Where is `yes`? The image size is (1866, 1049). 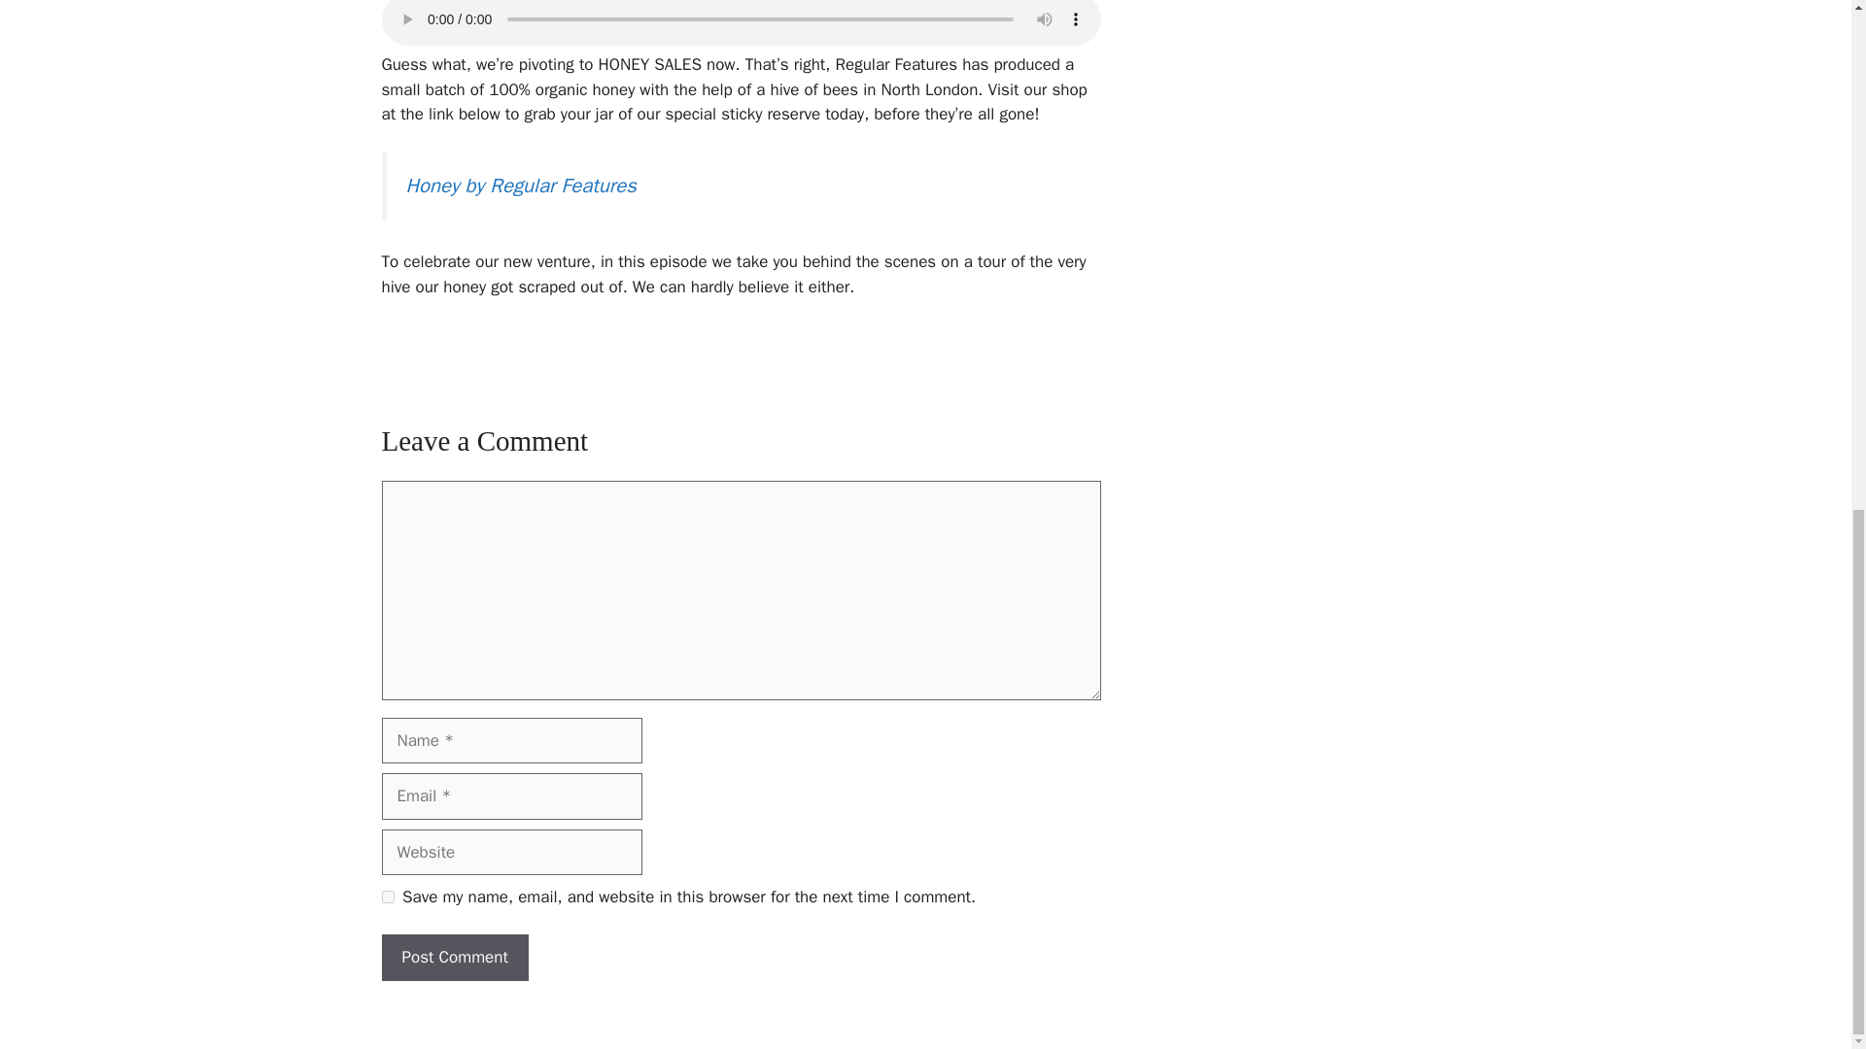 yes is located at coordinates (387, 896).